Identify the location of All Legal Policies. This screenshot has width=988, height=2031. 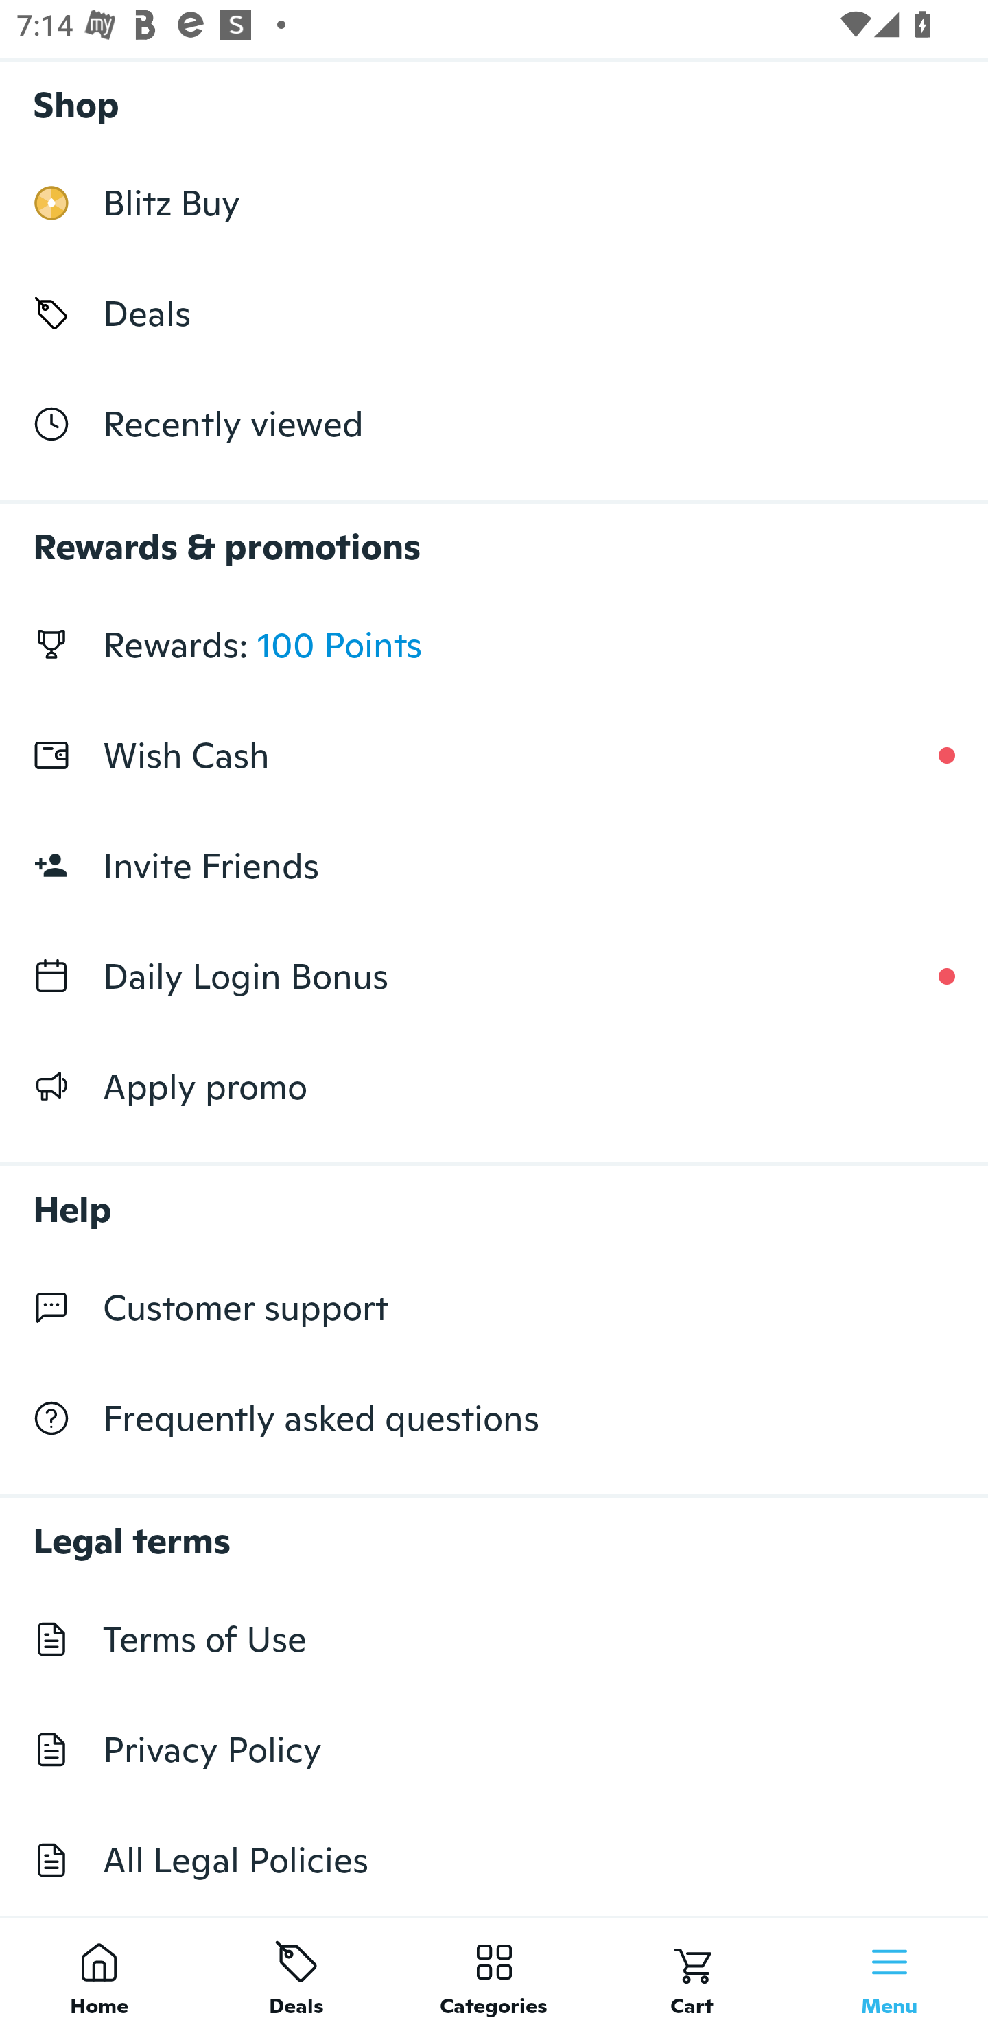
(494, 1860).